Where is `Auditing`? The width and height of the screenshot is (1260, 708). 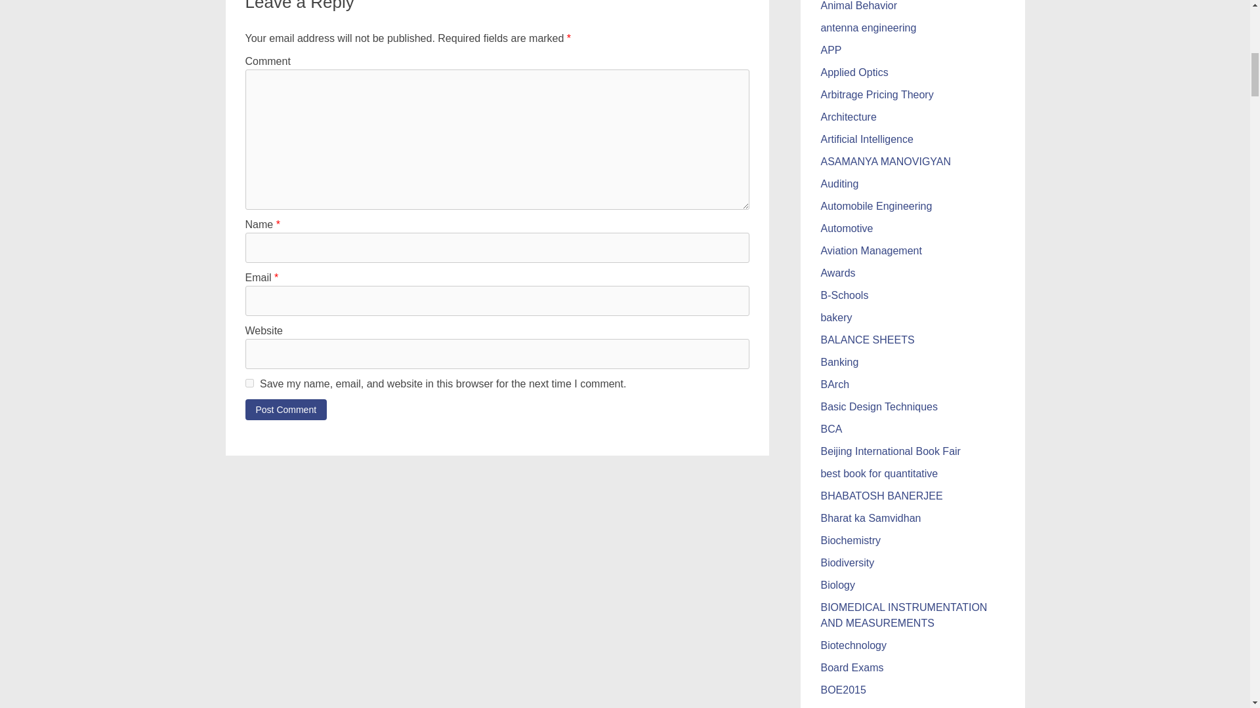 Auditing is located at coordinates (839, 184).